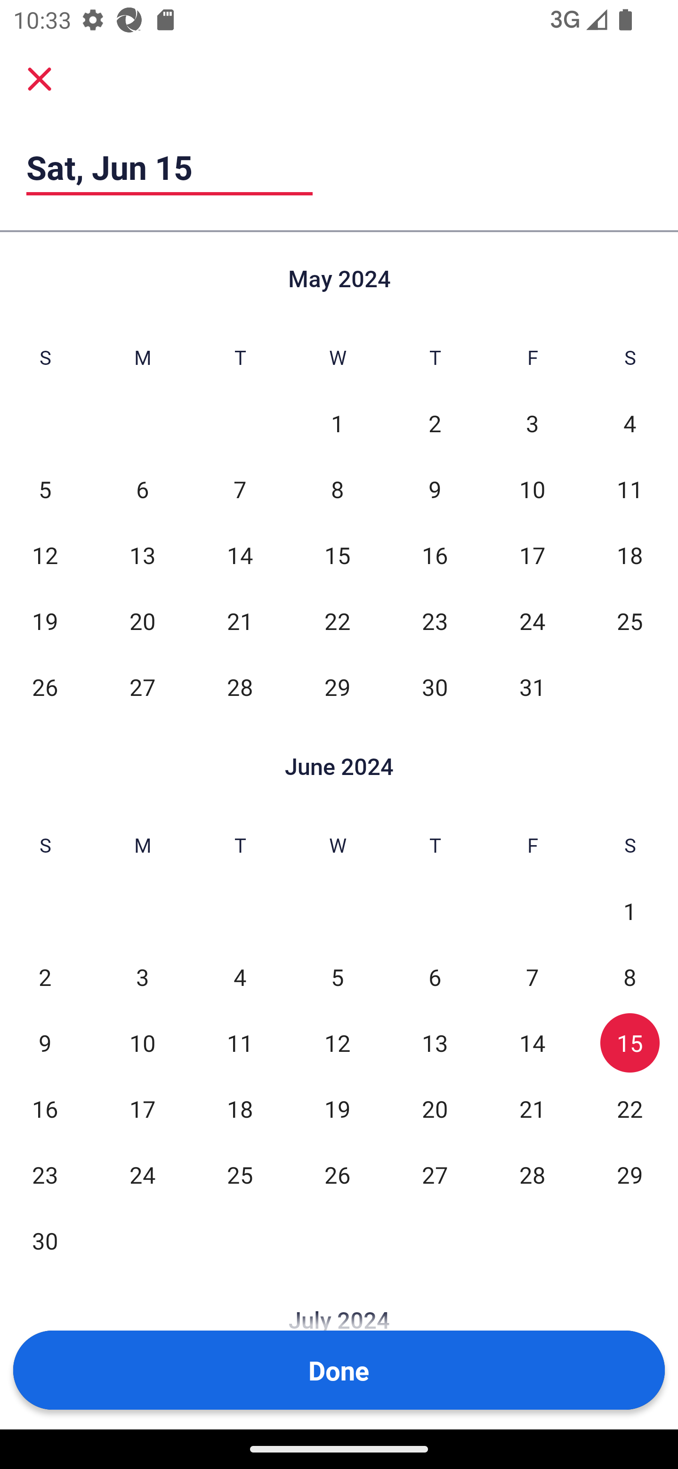 This screenshot has height=1469, width=678. I want to click on 6 Thu, Jun 6, Not Selected, so click(435, 977).